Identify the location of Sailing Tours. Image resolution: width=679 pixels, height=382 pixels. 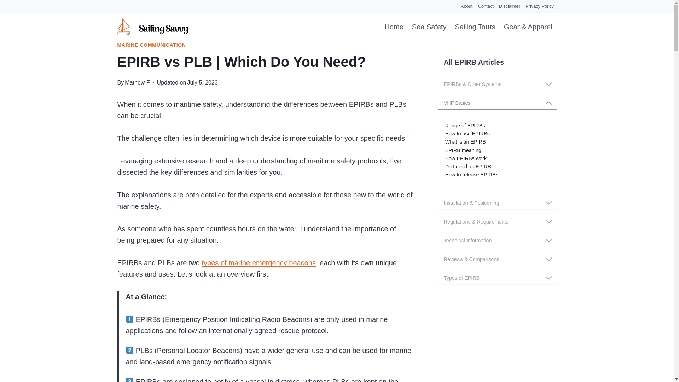
(475, 27).